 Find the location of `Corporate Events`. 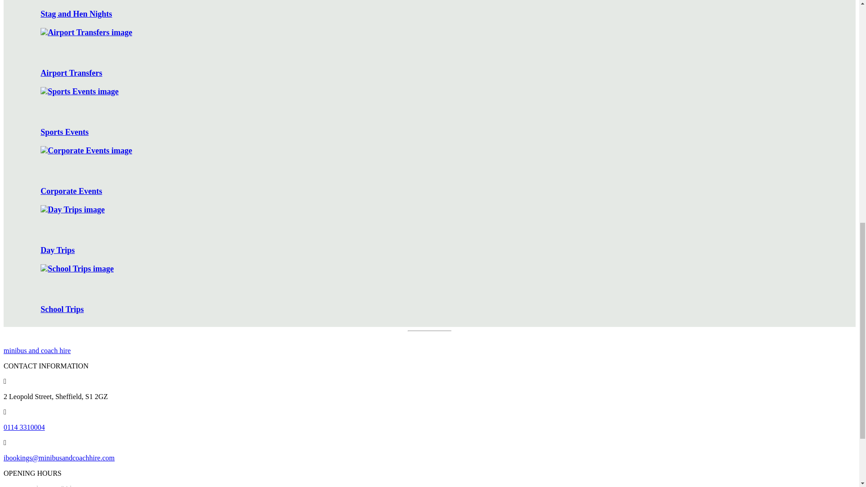

Corporate Events is located at coordinates (438, 171).